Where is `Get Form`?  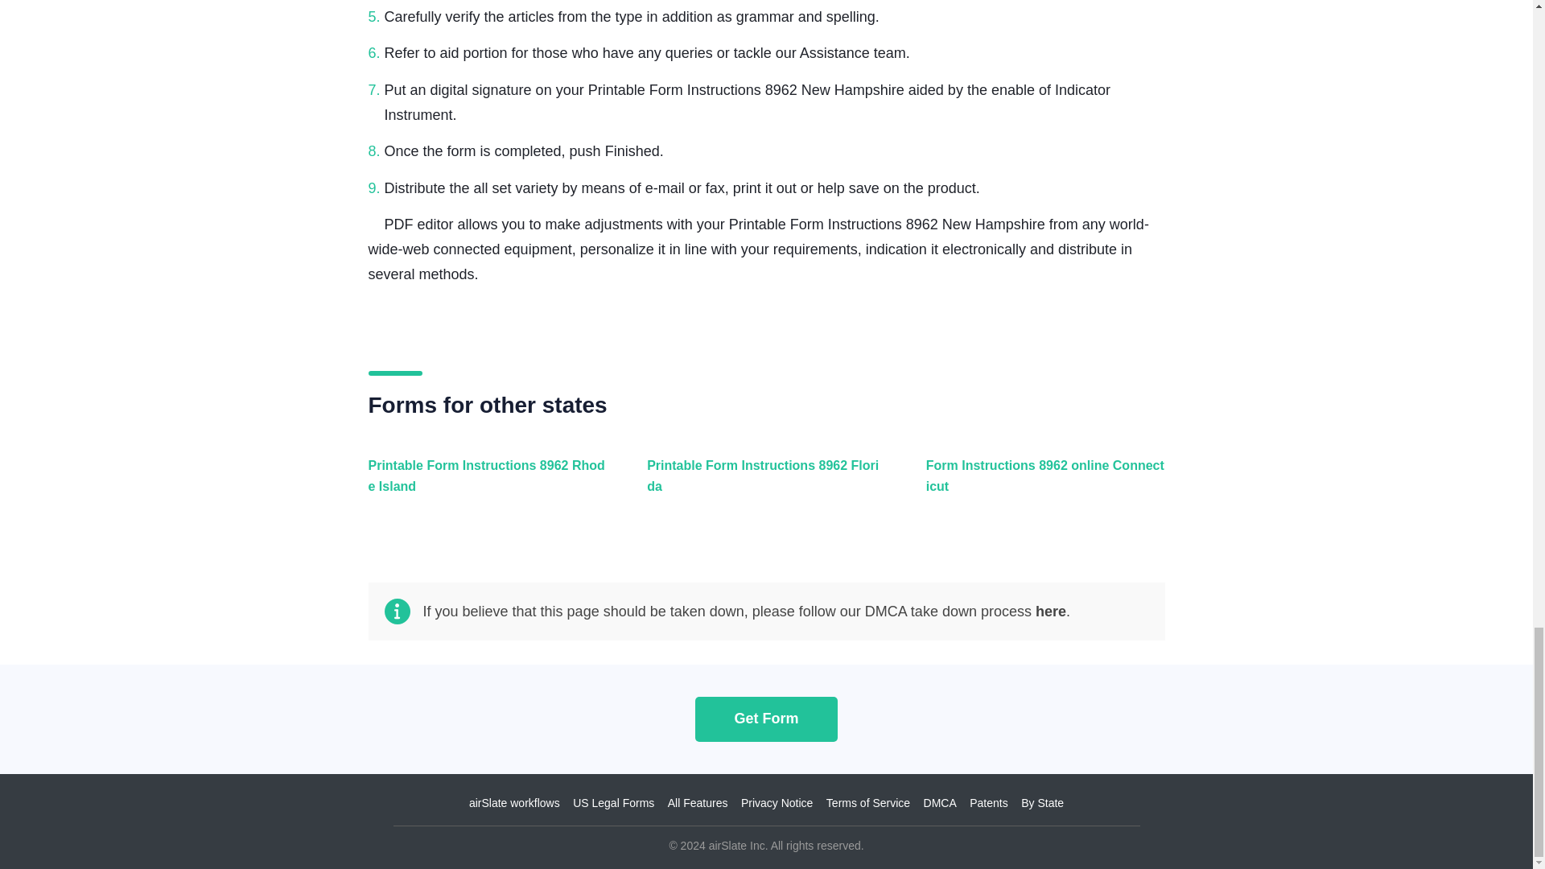
Get Form is located at coordinates (766, 718).